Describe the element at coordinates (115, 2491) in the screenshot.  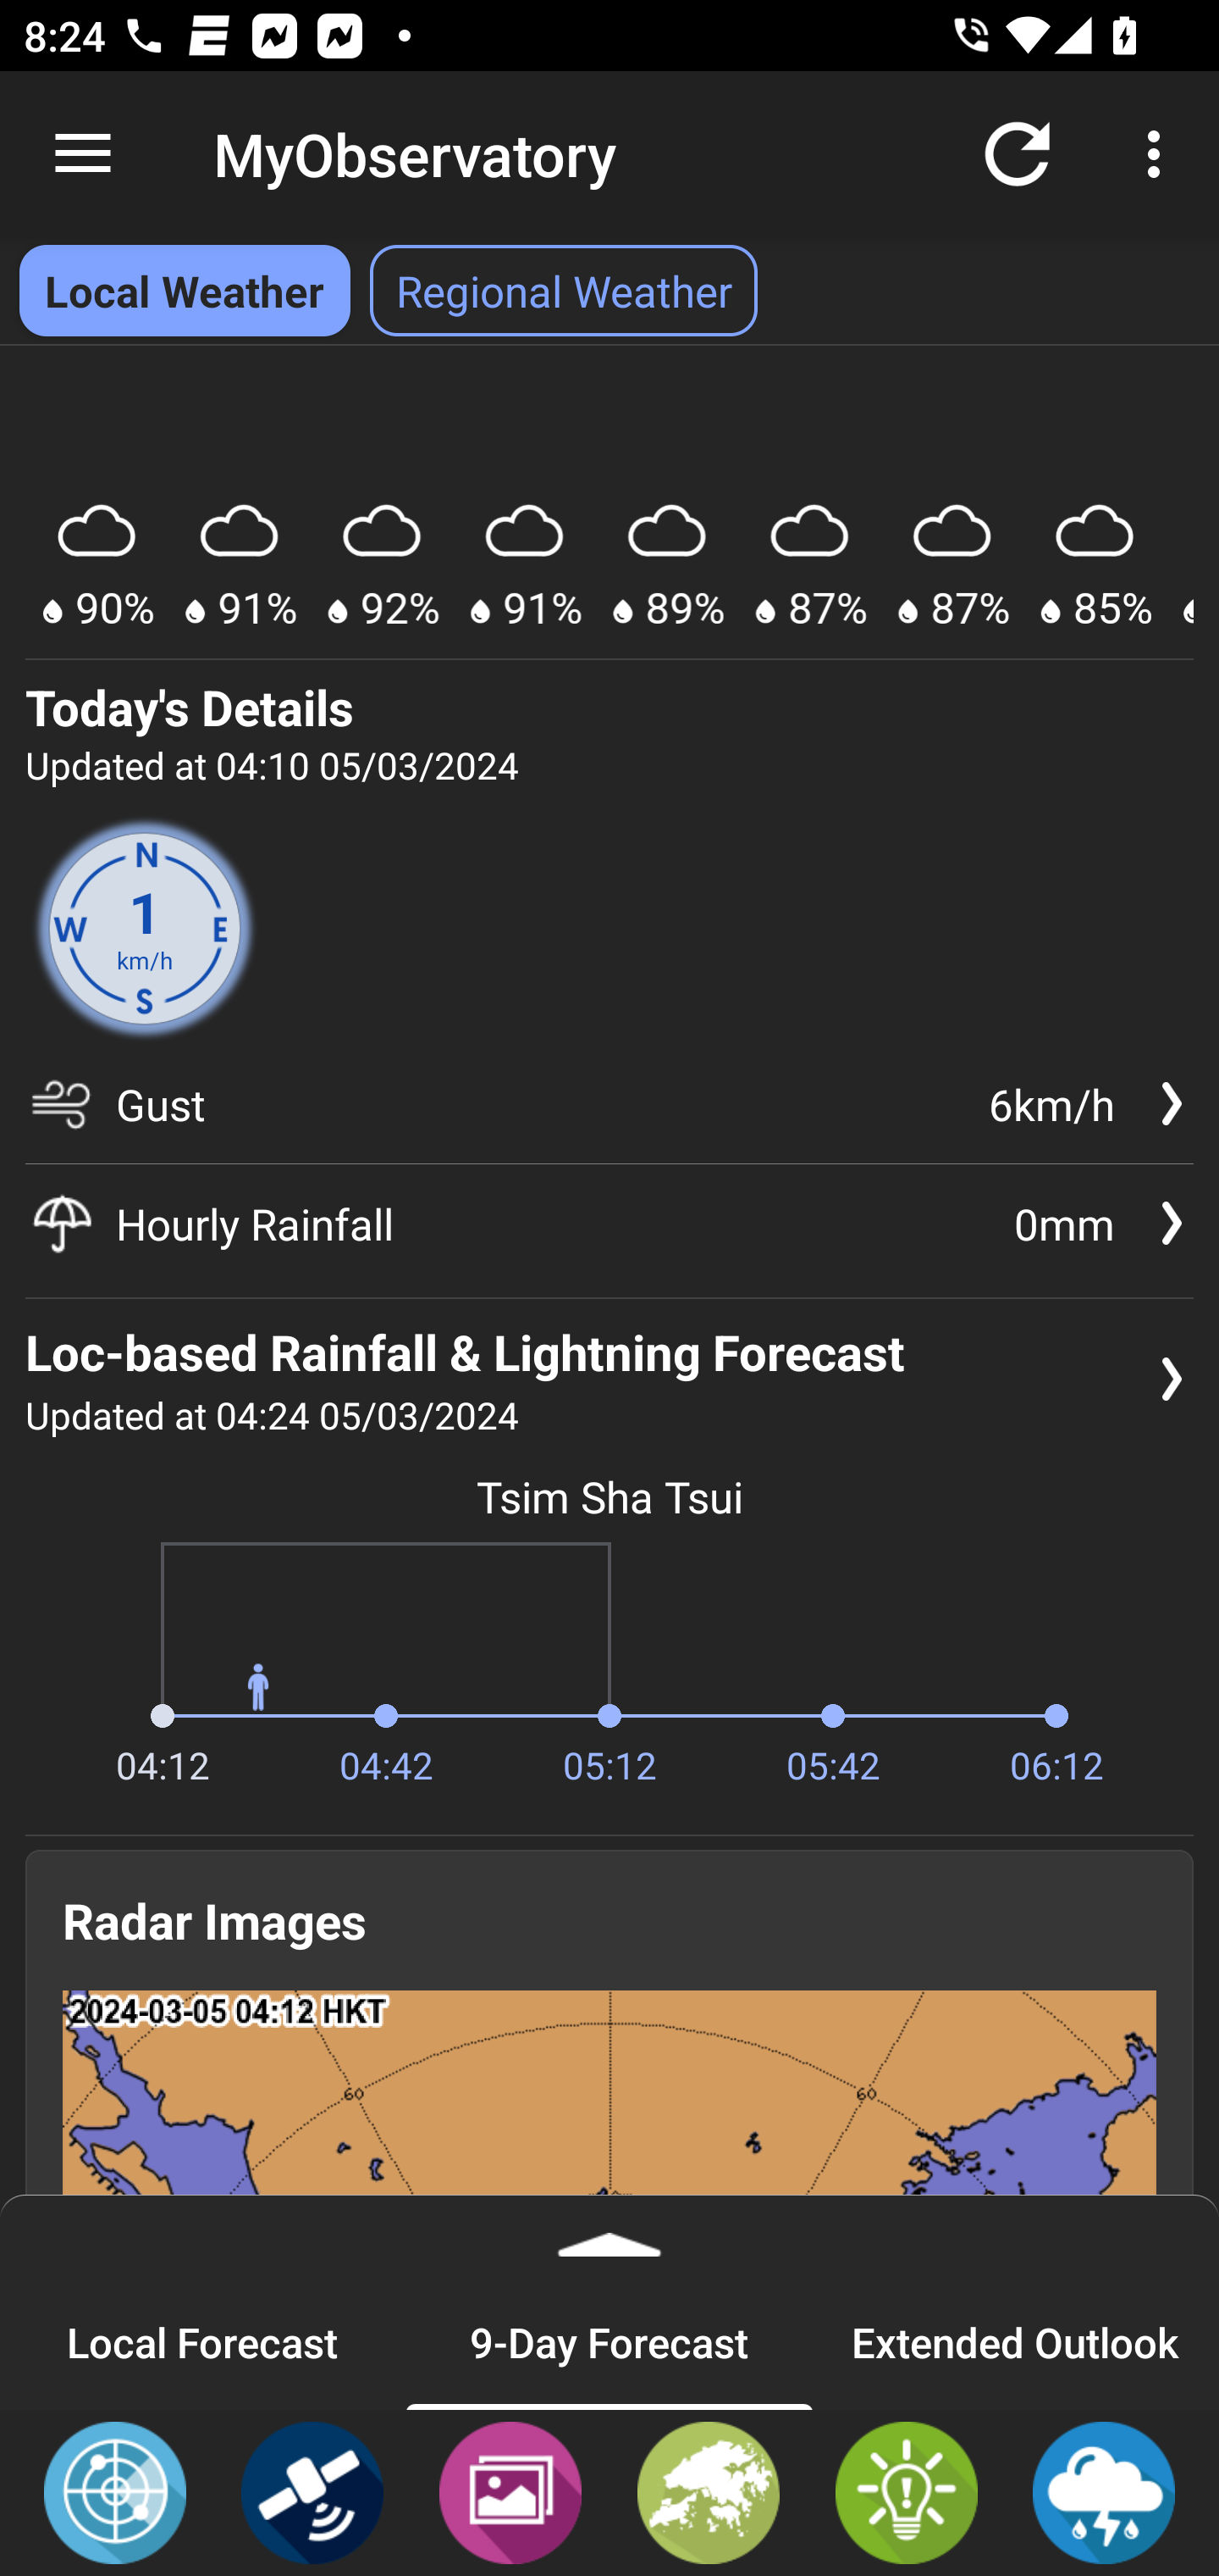
I see `Radar Images` at that location.